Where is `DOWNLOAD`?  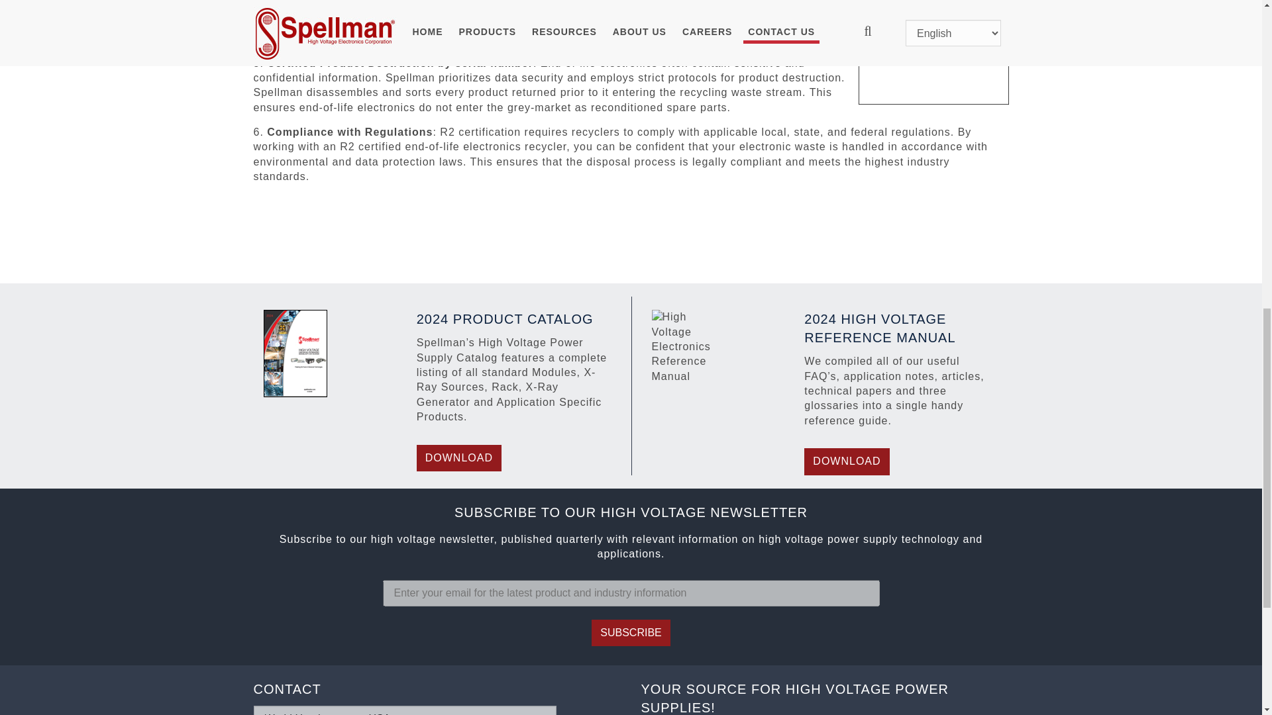 DOWNLOAD is located at coordinates (847, 461).